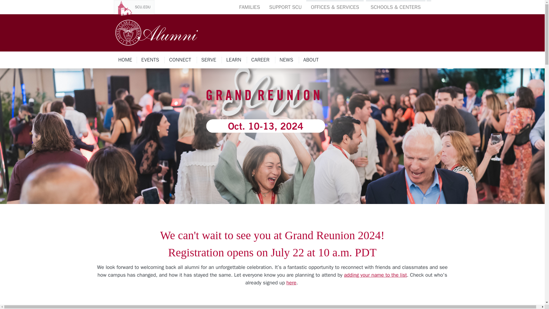 This screenshot has height=309, width=549. I want to click on Search, so click(180, 60).